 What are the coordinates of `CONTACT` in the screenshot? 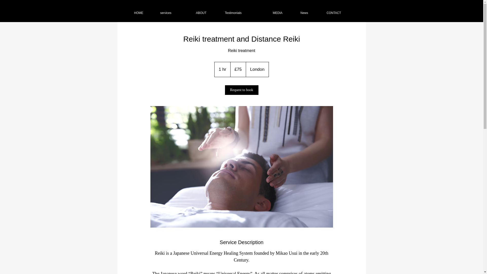 It's located at (340, 13).